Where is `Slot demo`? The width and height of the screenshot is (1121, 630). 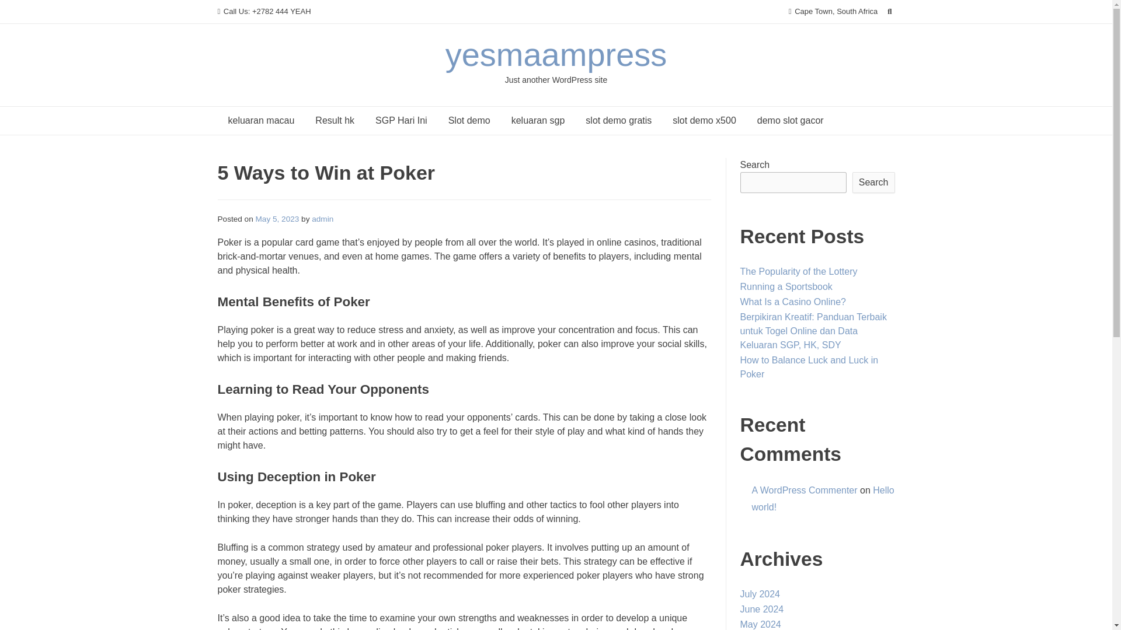 Slot demo is located at coordinates (469, 120).